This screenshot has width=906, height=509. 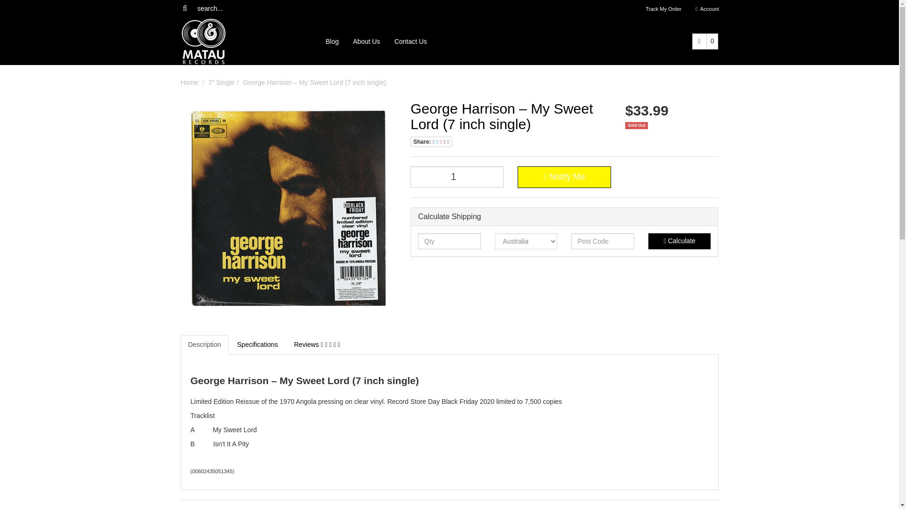 What do you see at coordinates (679, 241) in the screenshot?
I see `Calculate` at bounding box center [679, 241].